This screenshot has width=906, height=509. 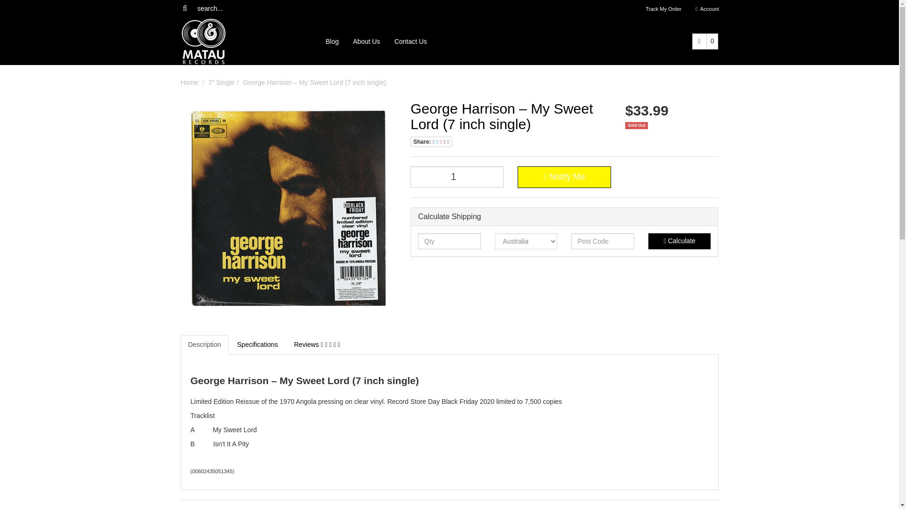 What do you see at coordinates (679, 241) in the screenshot?
I see `Calculate` at bounding box center [679, 241].